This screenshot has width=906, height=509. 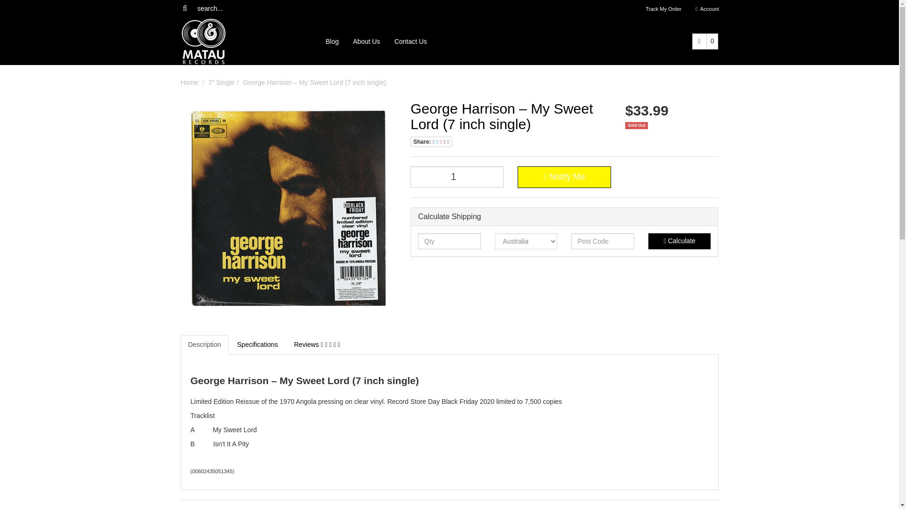 What do you see at coordinates (679, 241) in the screenshot?
I see `Calculate` at bounding box center [679, 241].